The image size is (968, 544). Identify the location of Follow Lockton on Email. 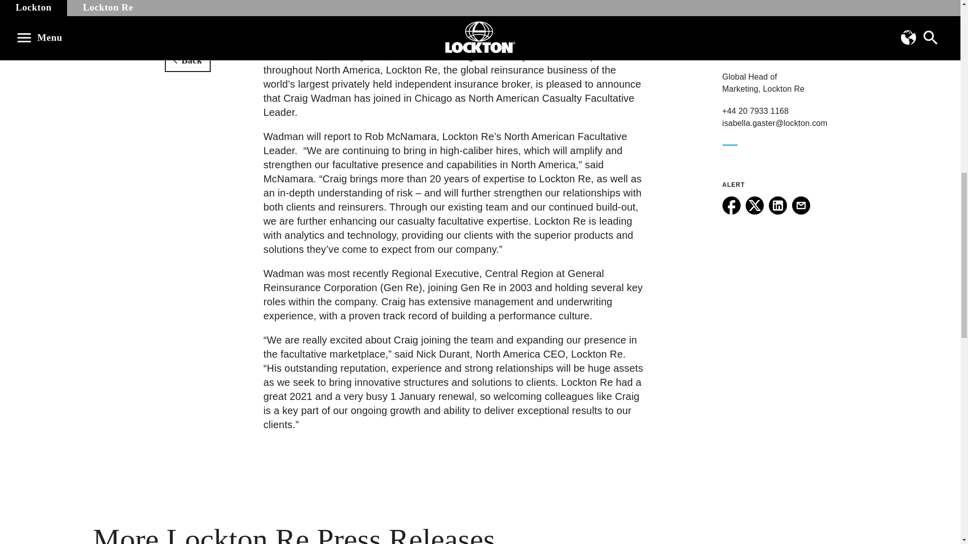
(801, 212).